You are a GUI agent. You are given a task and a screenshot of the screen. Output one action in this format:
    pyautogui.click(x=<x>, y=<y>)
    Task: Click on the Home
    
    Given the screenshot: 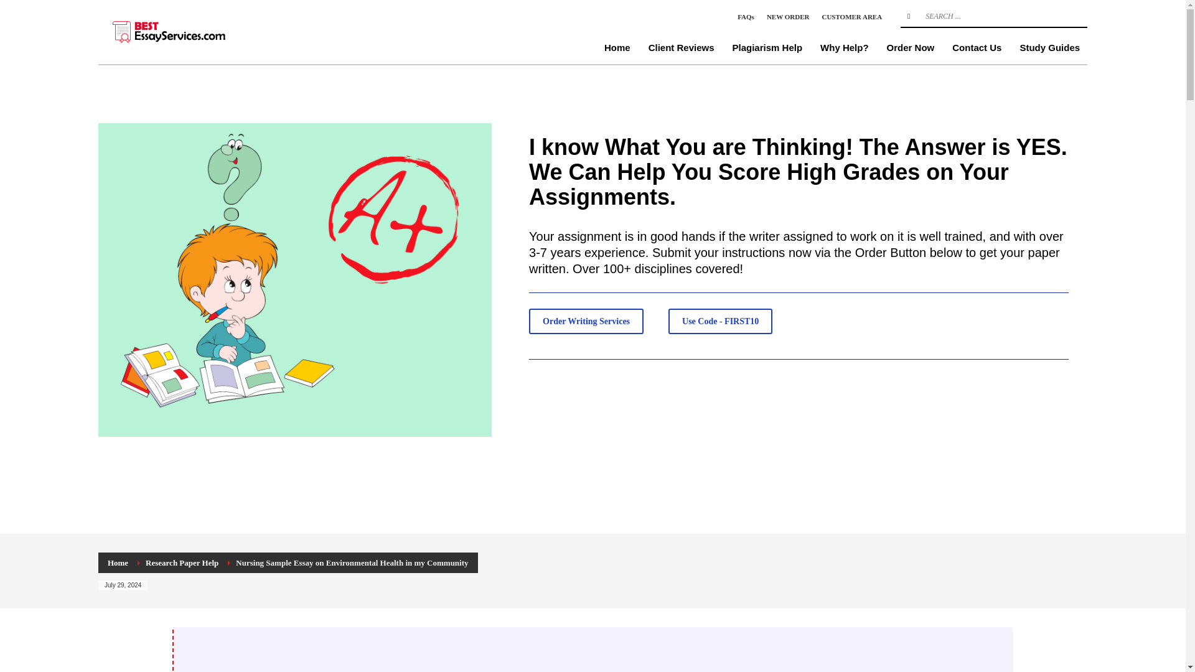 What is the action you would take?
    pyautogui.click(x=117, y=562)
    